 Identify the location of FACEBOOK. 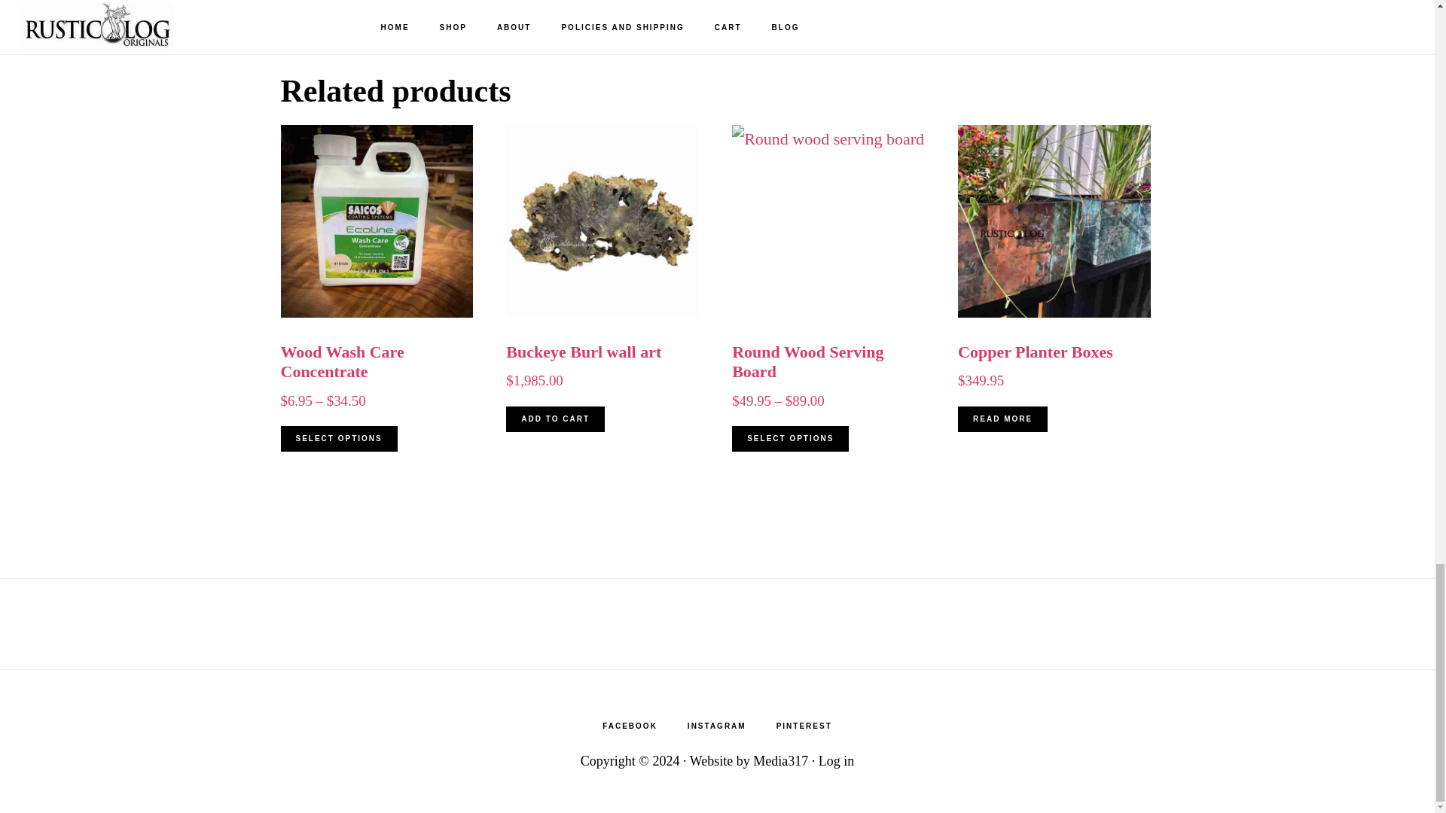
(630, 726).